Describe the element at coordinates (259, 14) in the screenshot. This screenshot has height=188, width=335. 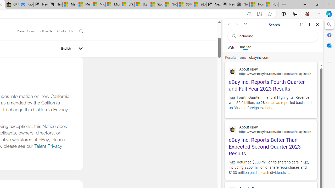
I see `Enter Immersive Reader (F9)` at that location.